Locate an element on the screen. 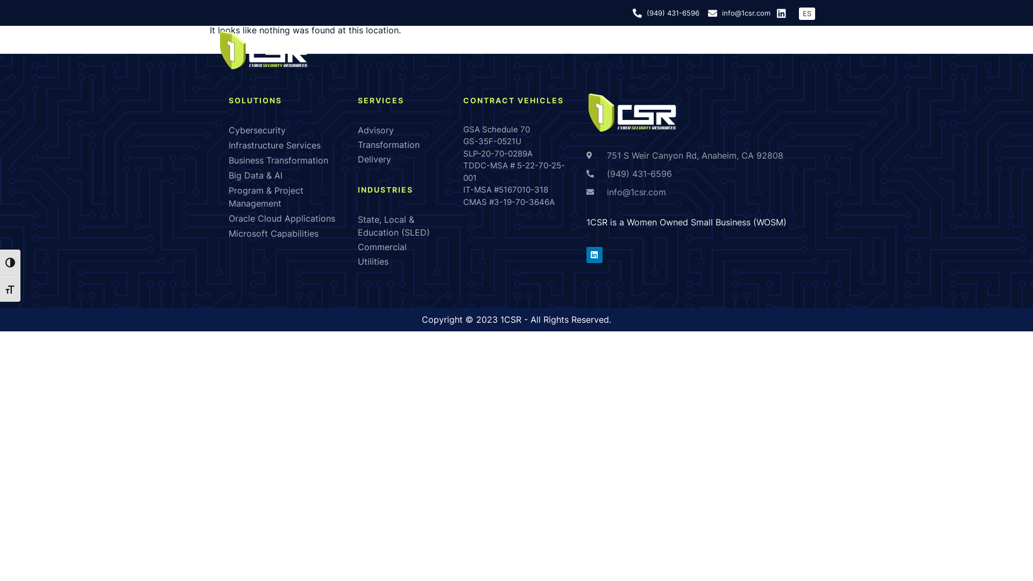 Image resolution: width=1033 pixels, height=581 pixels. Utilities is located at coordinates (405, 261).